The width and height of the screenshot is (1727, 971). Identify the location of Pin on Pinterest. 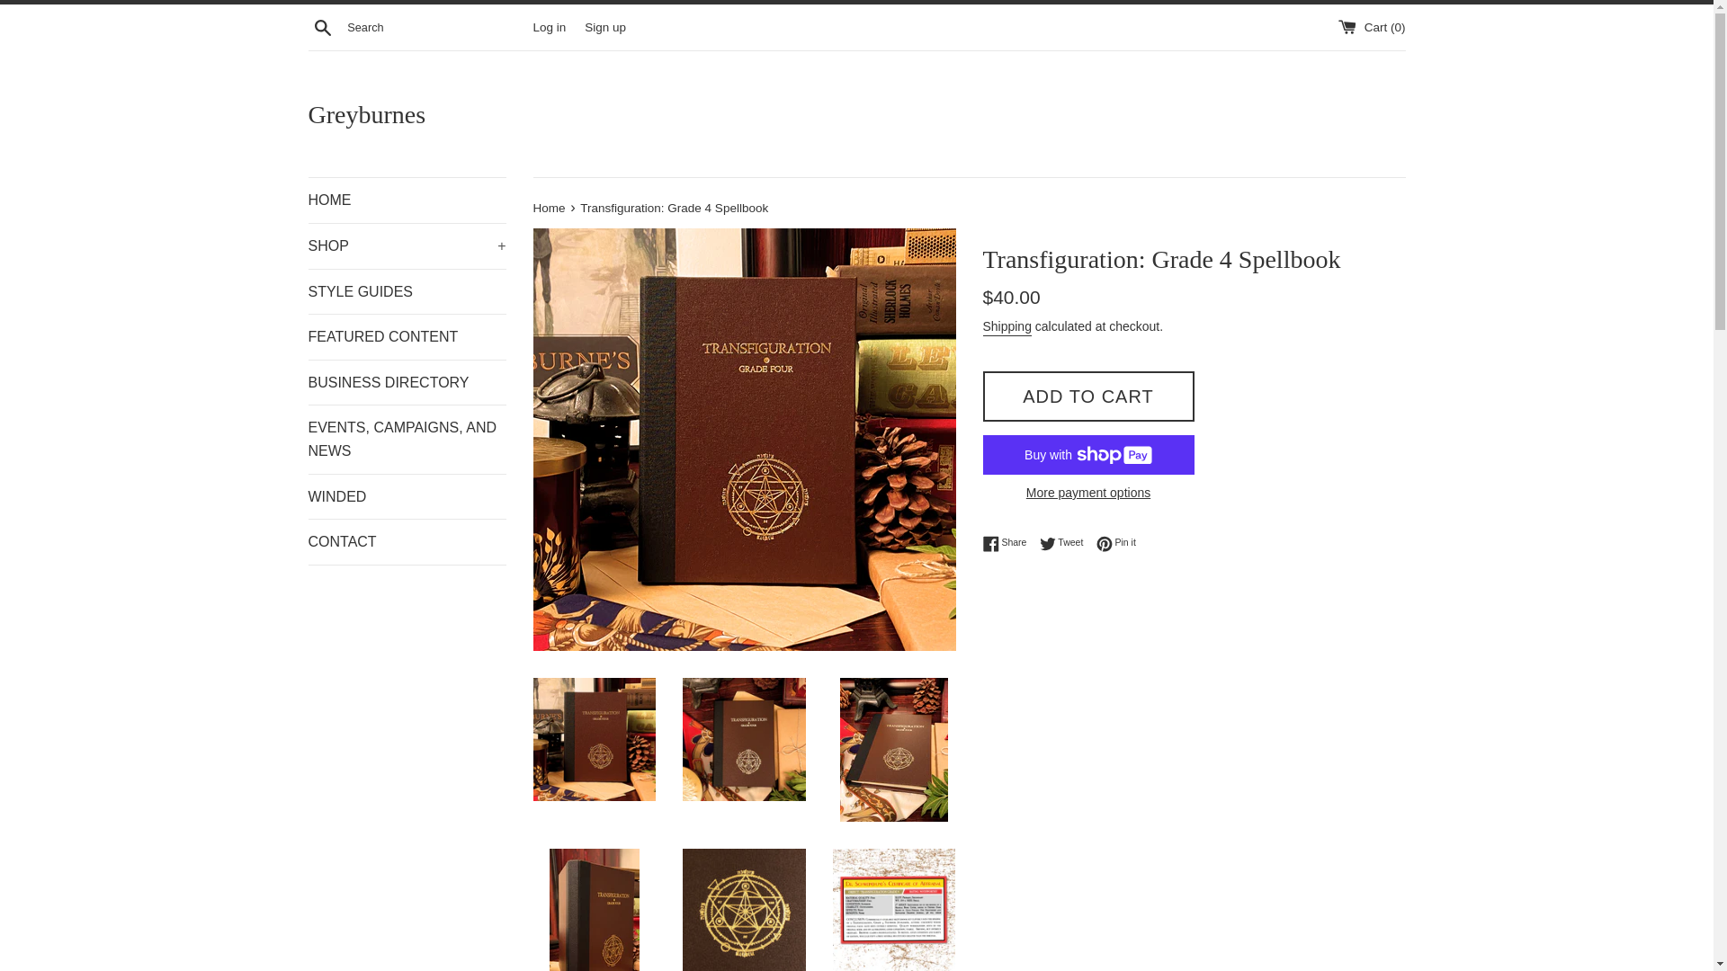
(407, 291).